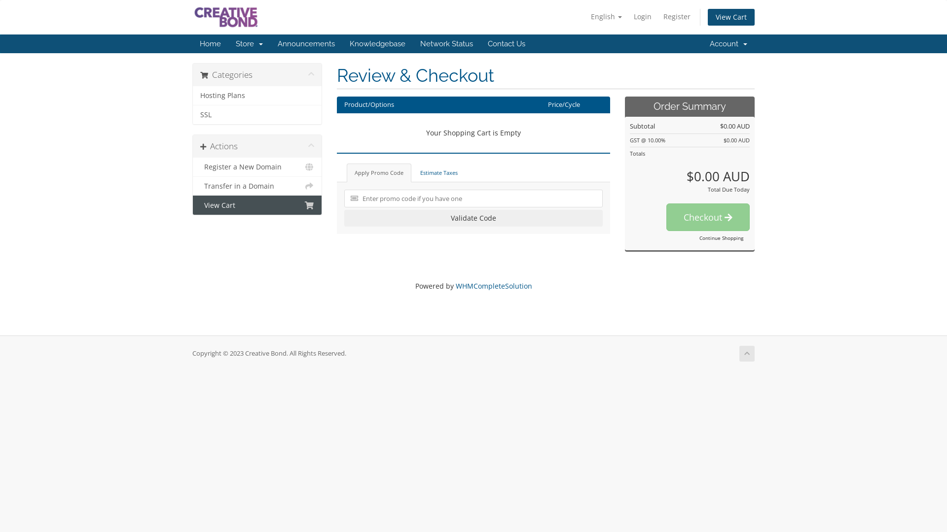  I want to click on Validate Code, so click(473, 218).